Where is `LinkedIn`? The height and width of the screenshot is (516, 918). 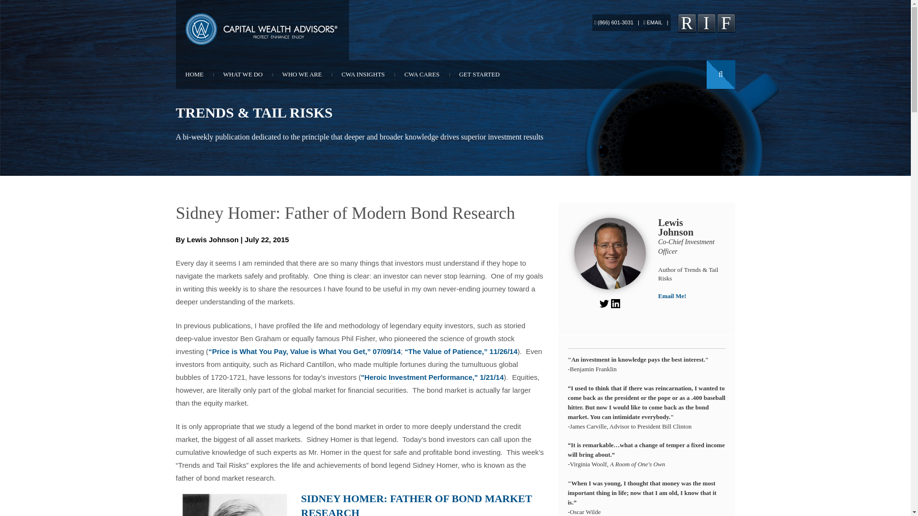
LinkedIn is located at coordinates (706, 24).